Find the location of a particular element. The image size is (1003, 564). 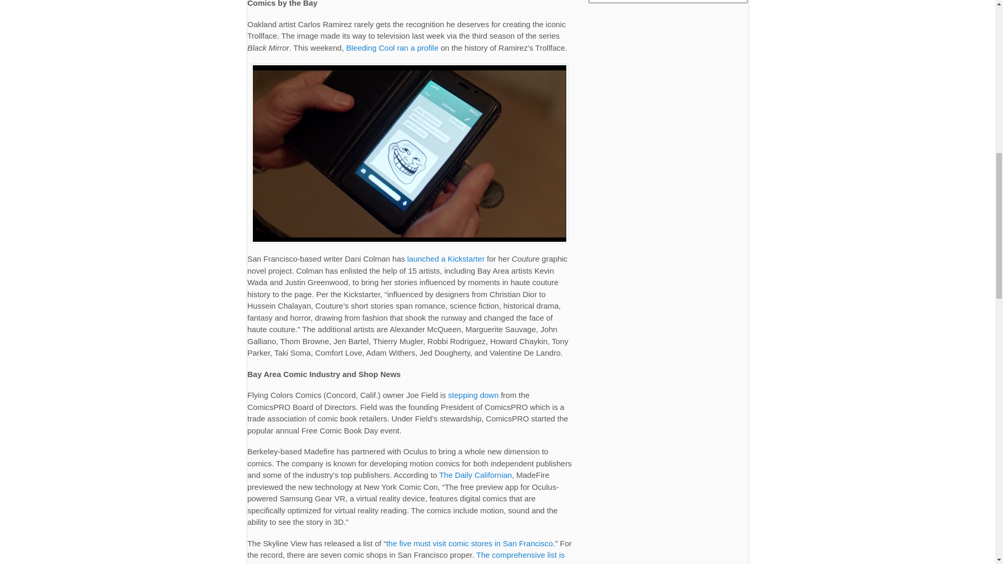

Bleeding Cool ran a profile is located at coordinates (392, 48).